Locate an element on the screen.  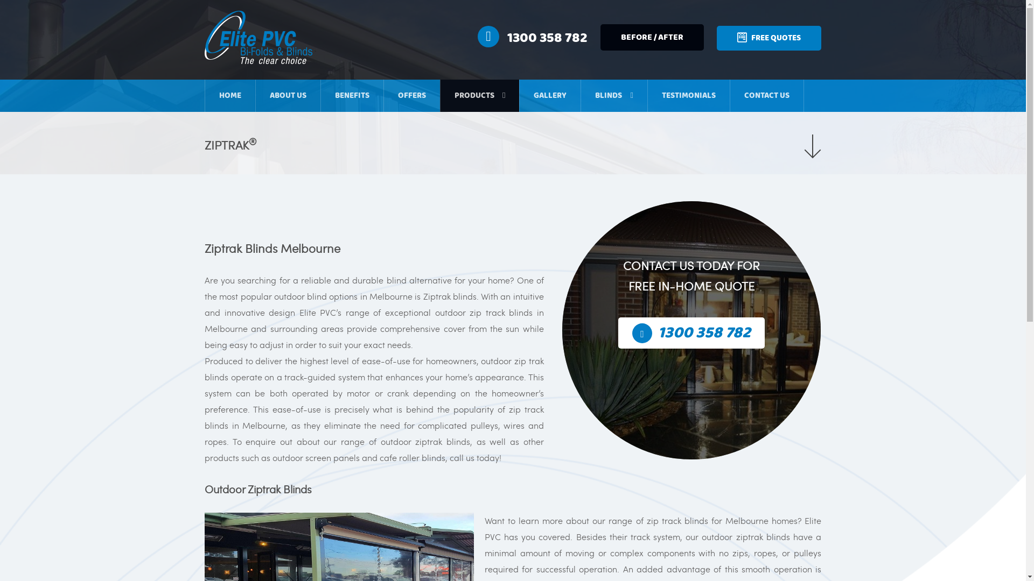
BEFORE / AFTER is located at coordinates (652, 38).